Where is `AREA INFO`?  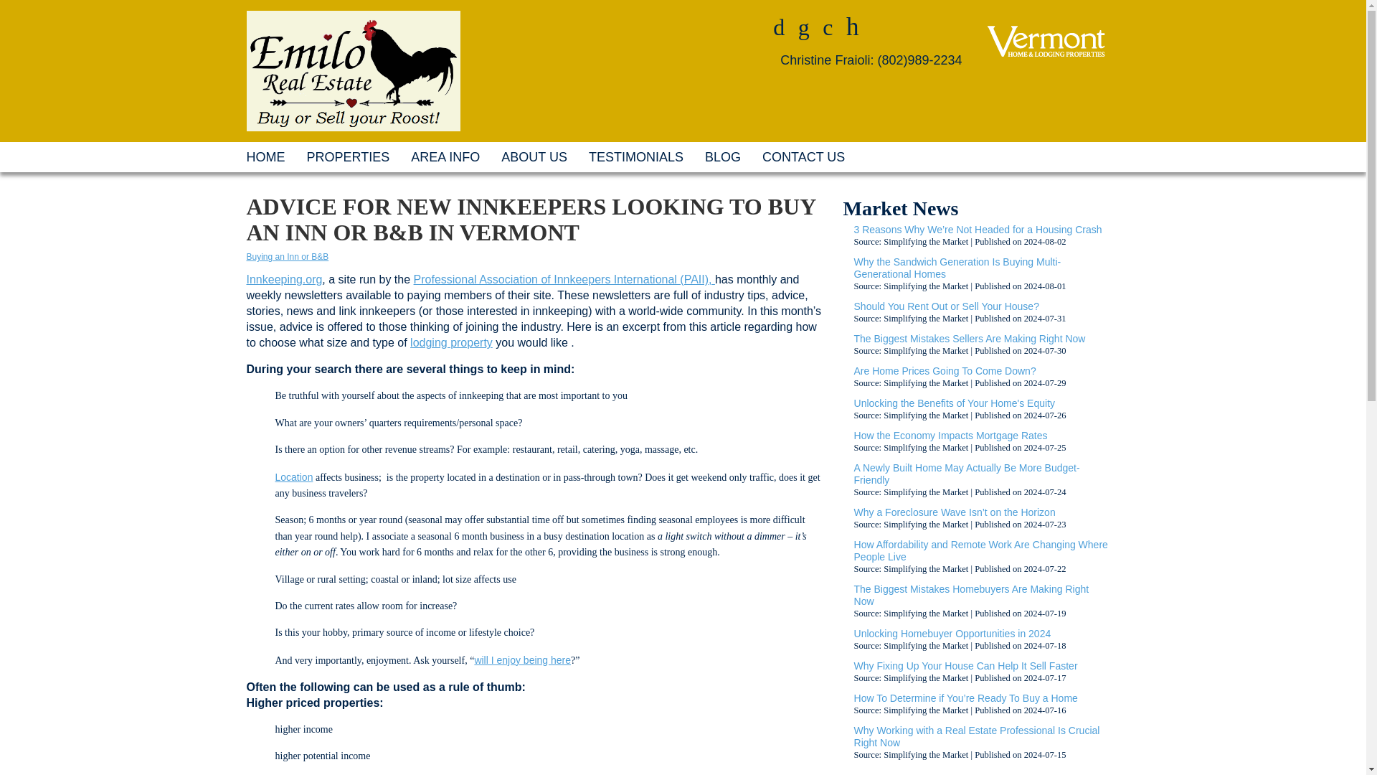
AREA INFO is located at coordinates (445, 156).